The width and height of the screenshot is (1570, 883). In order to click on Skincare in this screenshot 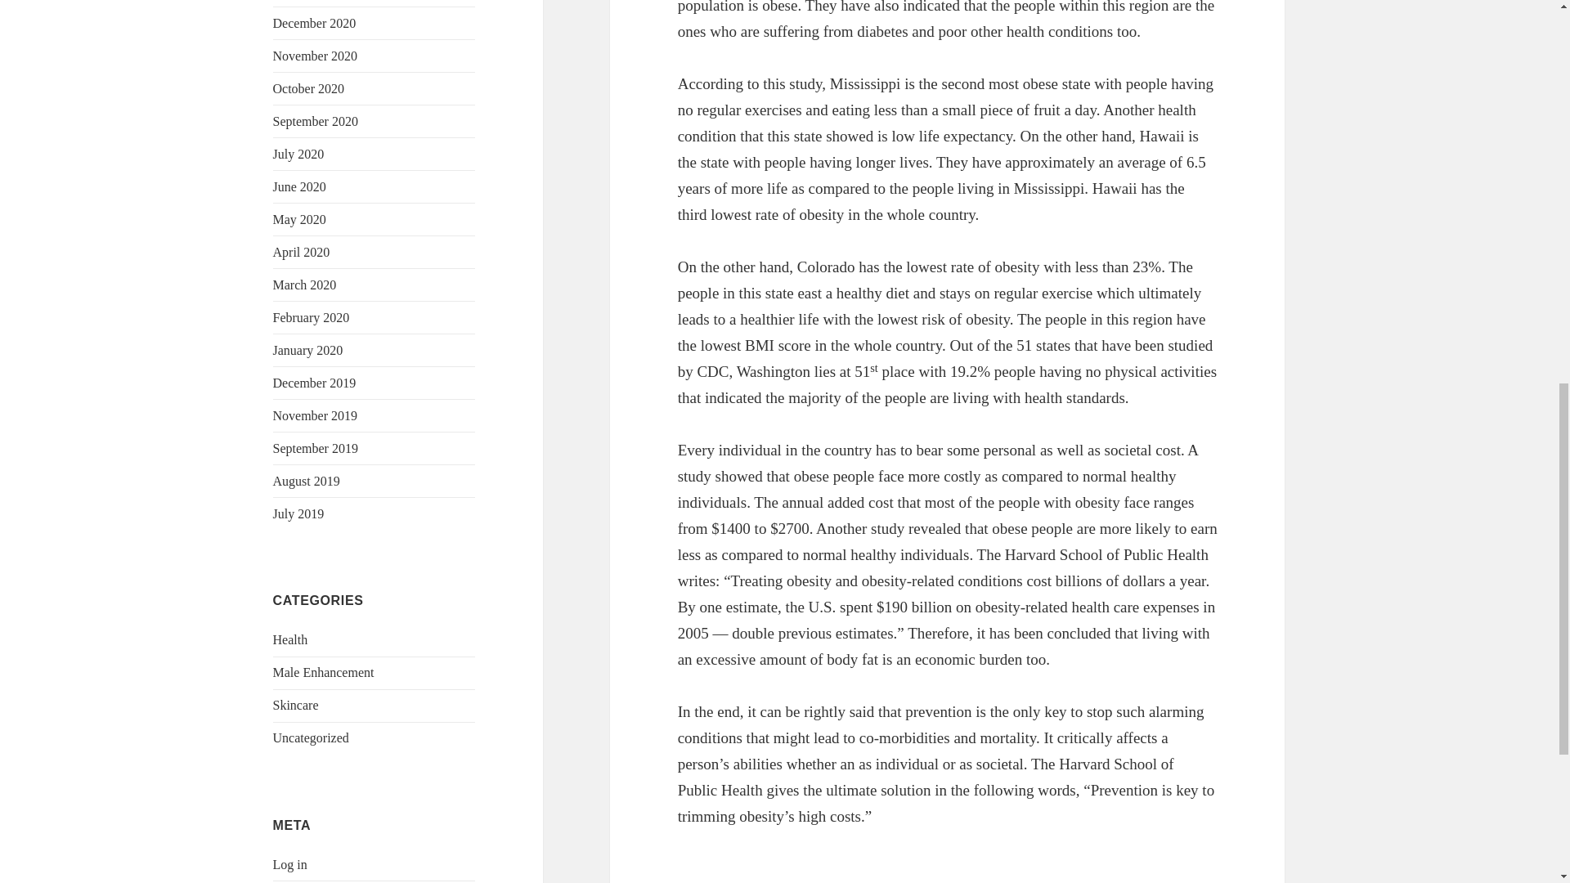, I will do `click(296, 705)`.